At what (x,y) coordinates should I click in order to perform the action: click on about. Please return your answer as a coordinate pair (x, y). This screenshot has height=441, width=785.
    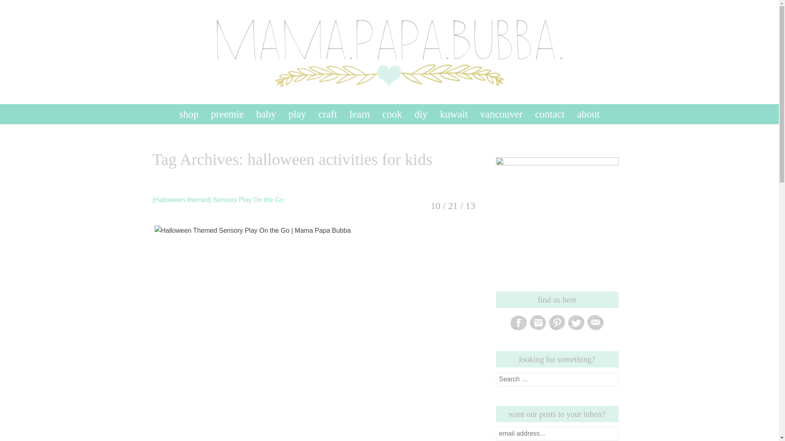
    Looking at the image, I should click on (588, 114).